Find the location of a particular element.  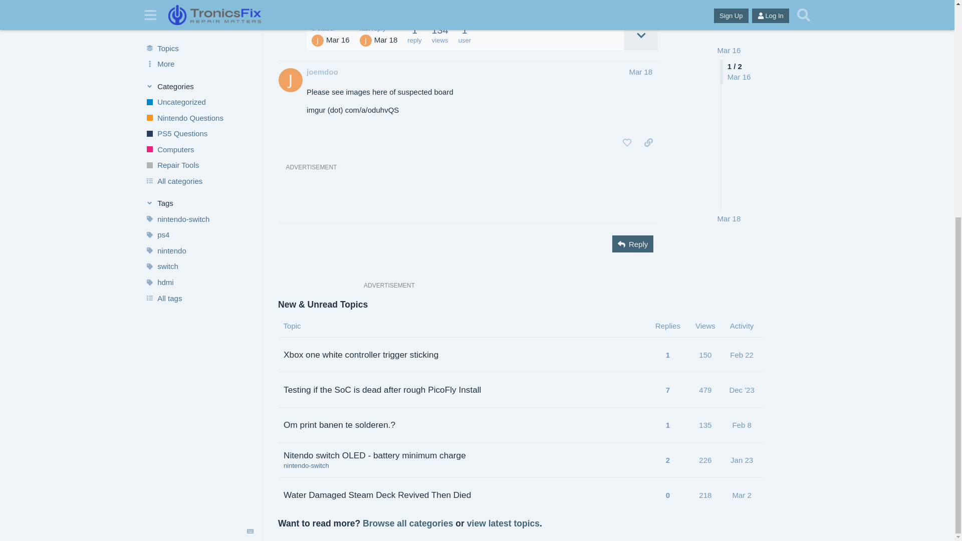

Keyboard Shortcuts is located at coordinates (251, 172).